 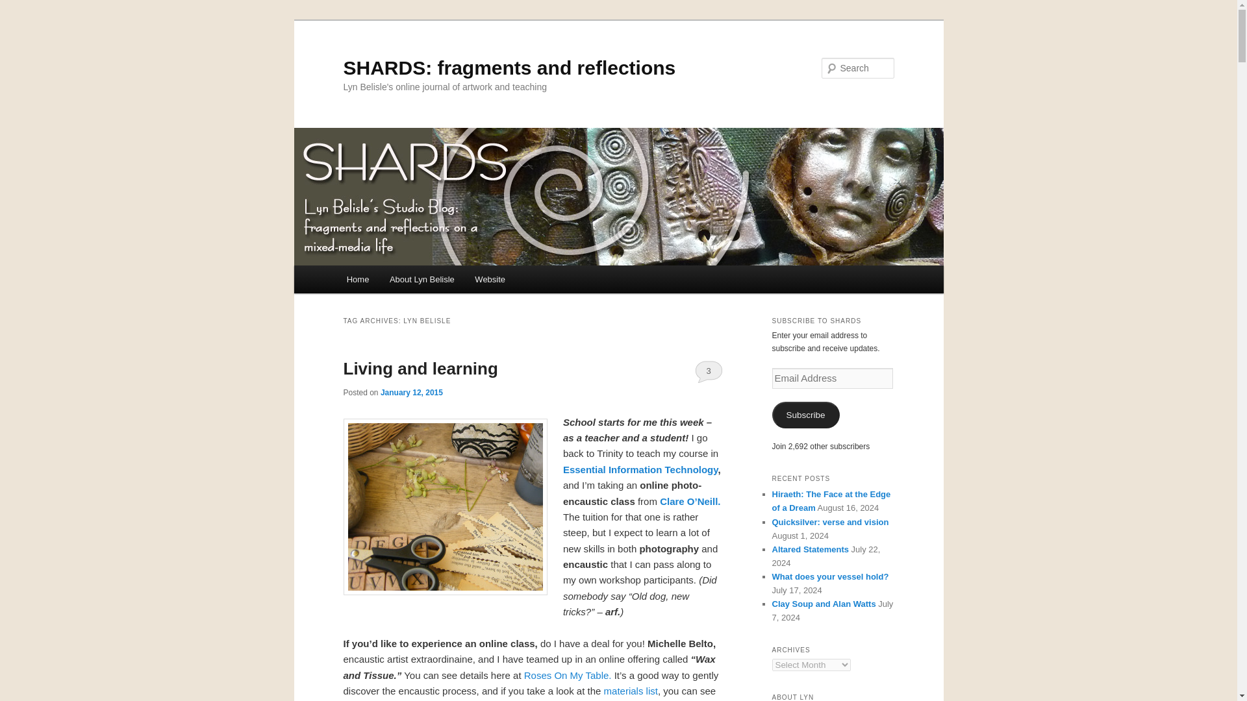 I want to click on materials list, so click(x=631, y=691).